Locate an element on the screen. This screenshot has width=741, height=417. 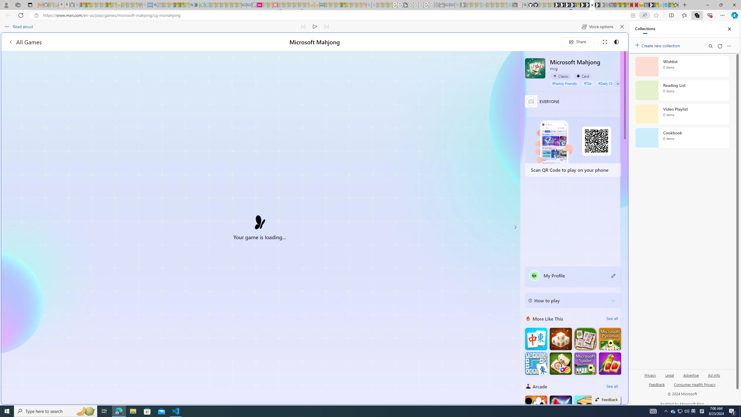
Cubes2048 is located at coordinates (585, 407).